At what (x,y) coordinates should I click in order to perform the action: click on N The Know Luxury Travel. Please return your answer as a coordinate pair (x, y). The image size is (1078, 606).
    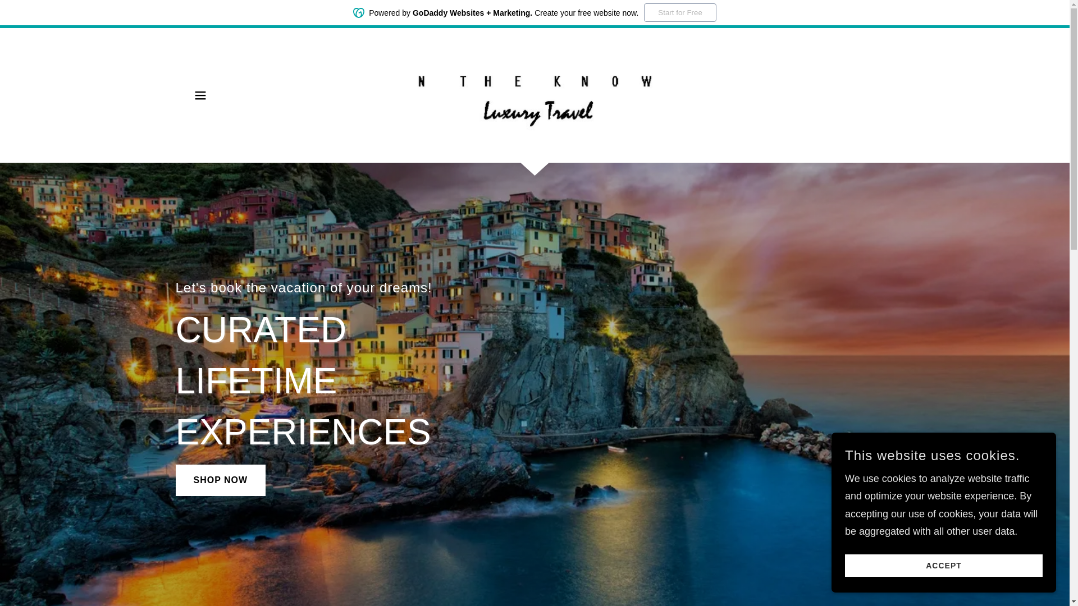
    Looking at the image, I should click on (535, 94).